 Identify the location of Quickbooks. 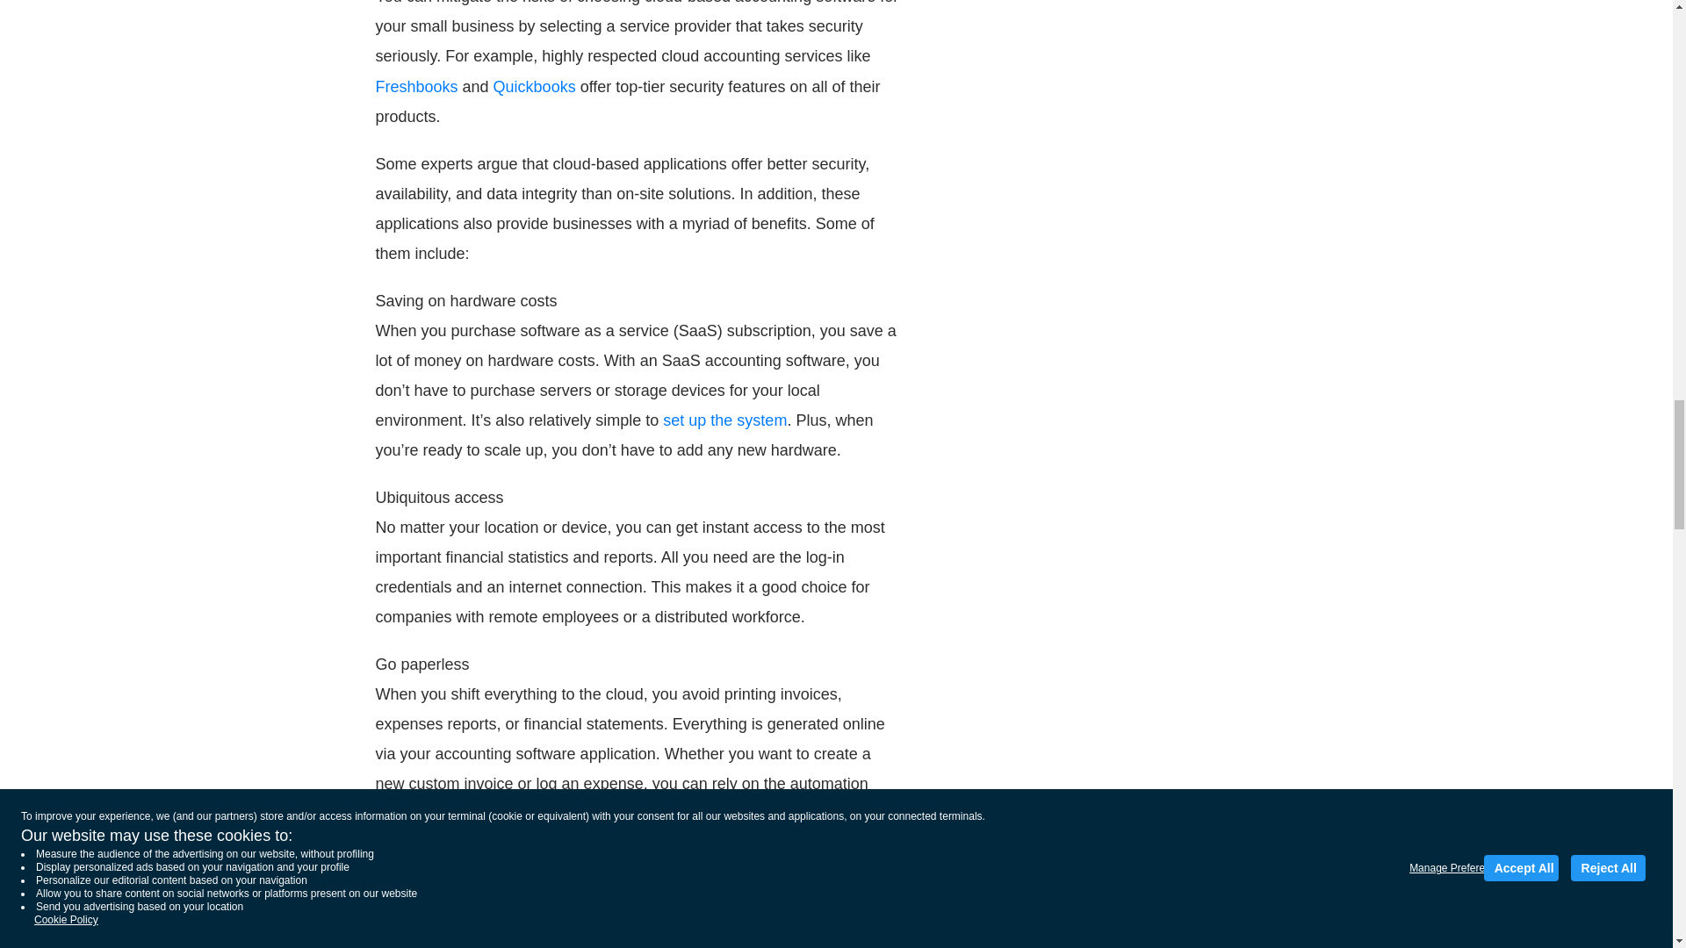
(535, 86).